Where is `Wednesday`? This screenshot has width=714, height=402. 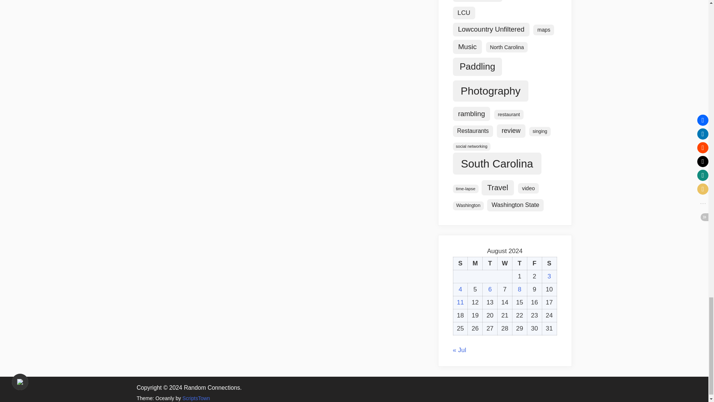
Wednesday is located at coordinates (505, 264).